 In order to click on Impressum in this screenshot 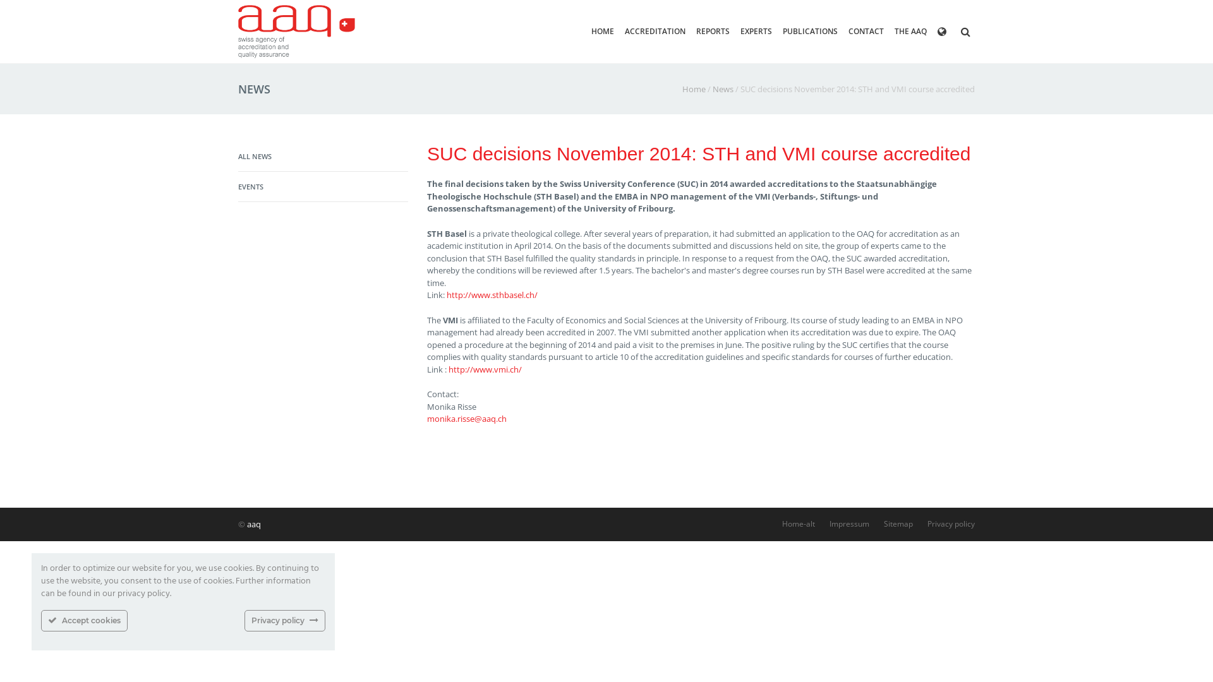, I will do `click(849, 524)`.